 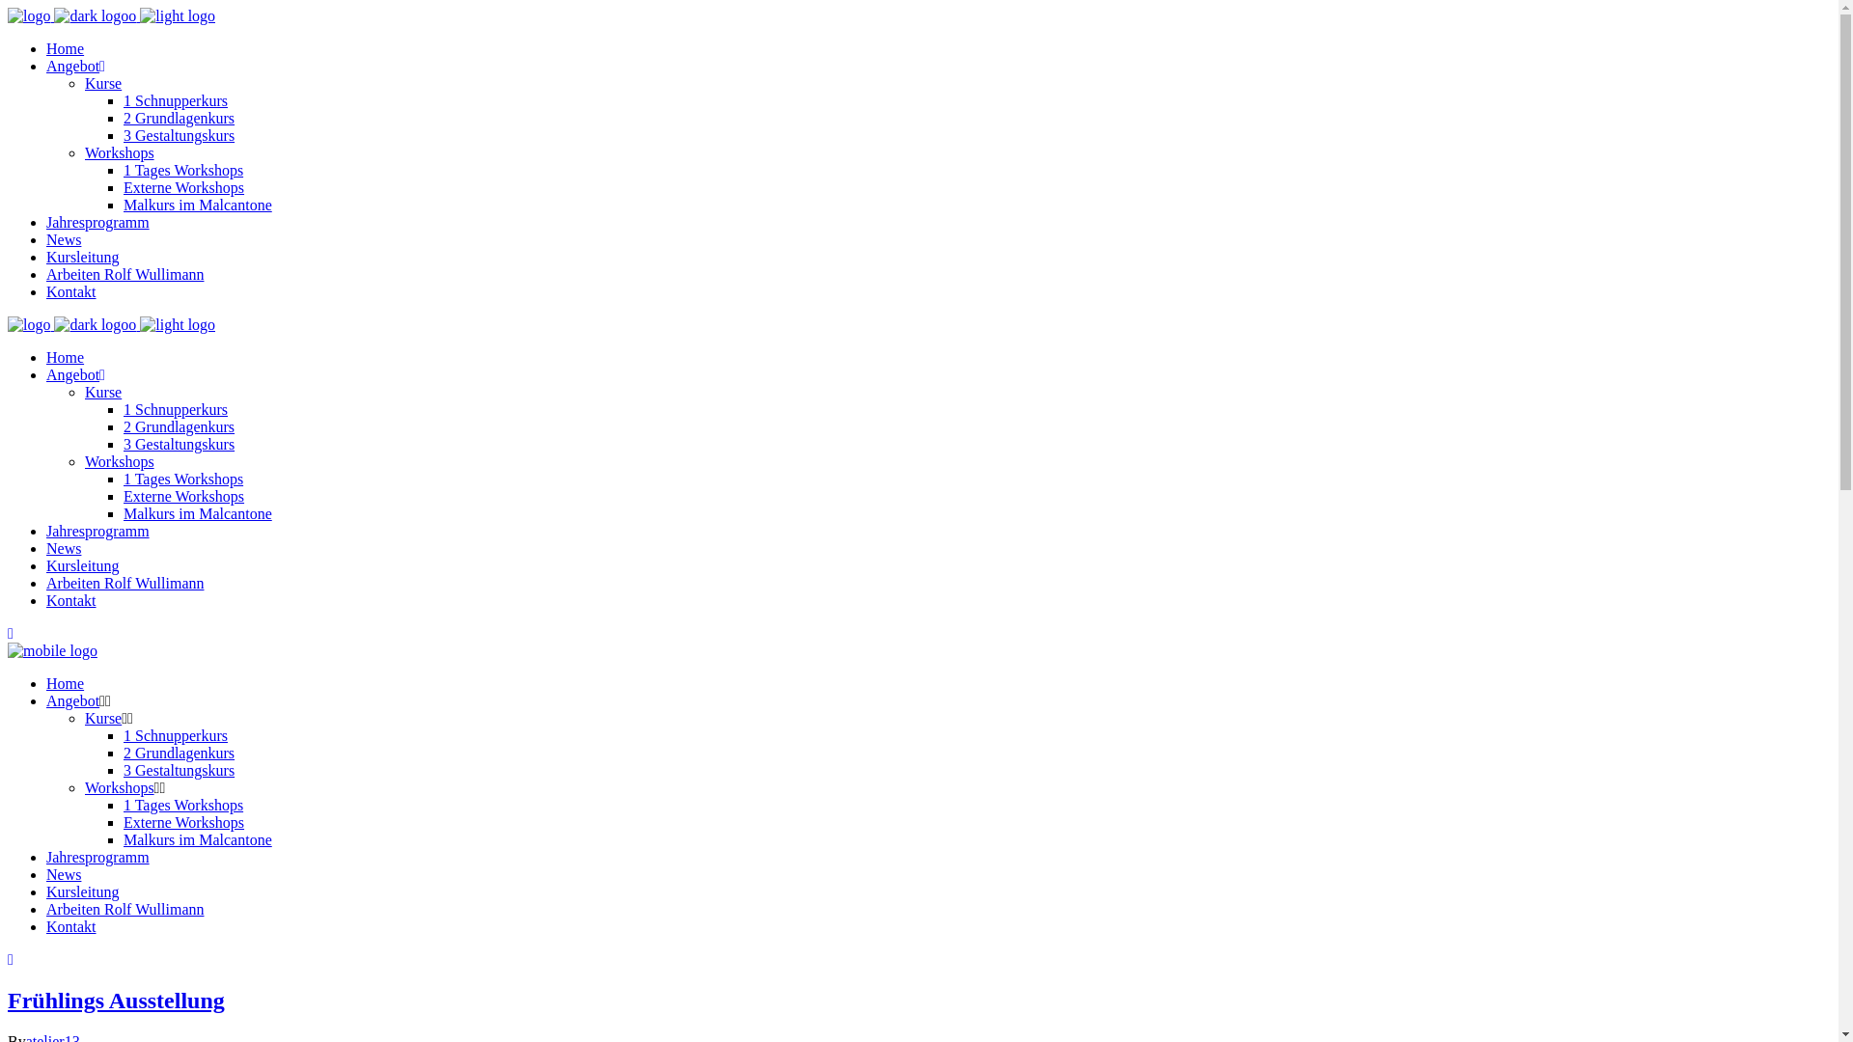 What do you see at coordinates (73, 700) in the screenshot?
I see `Angebot` at bounding box center [73, 700].